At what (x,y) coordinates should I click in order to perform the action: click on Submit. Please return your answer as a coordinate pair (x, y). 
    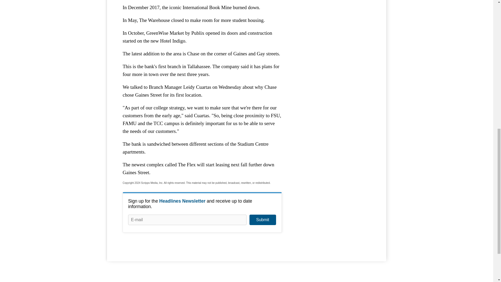
    Looking at the image, I should click on (263, 220).